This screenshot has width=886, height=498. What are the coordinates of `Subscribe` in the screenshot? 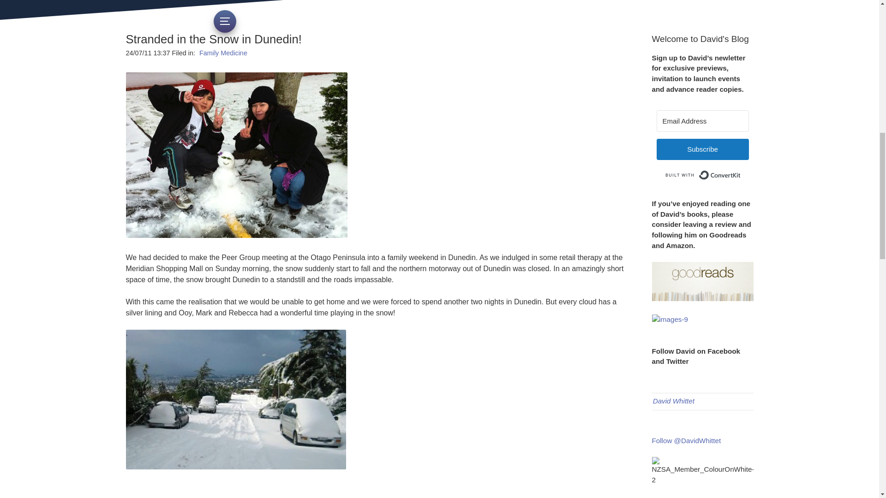 It's located at (702, 149).